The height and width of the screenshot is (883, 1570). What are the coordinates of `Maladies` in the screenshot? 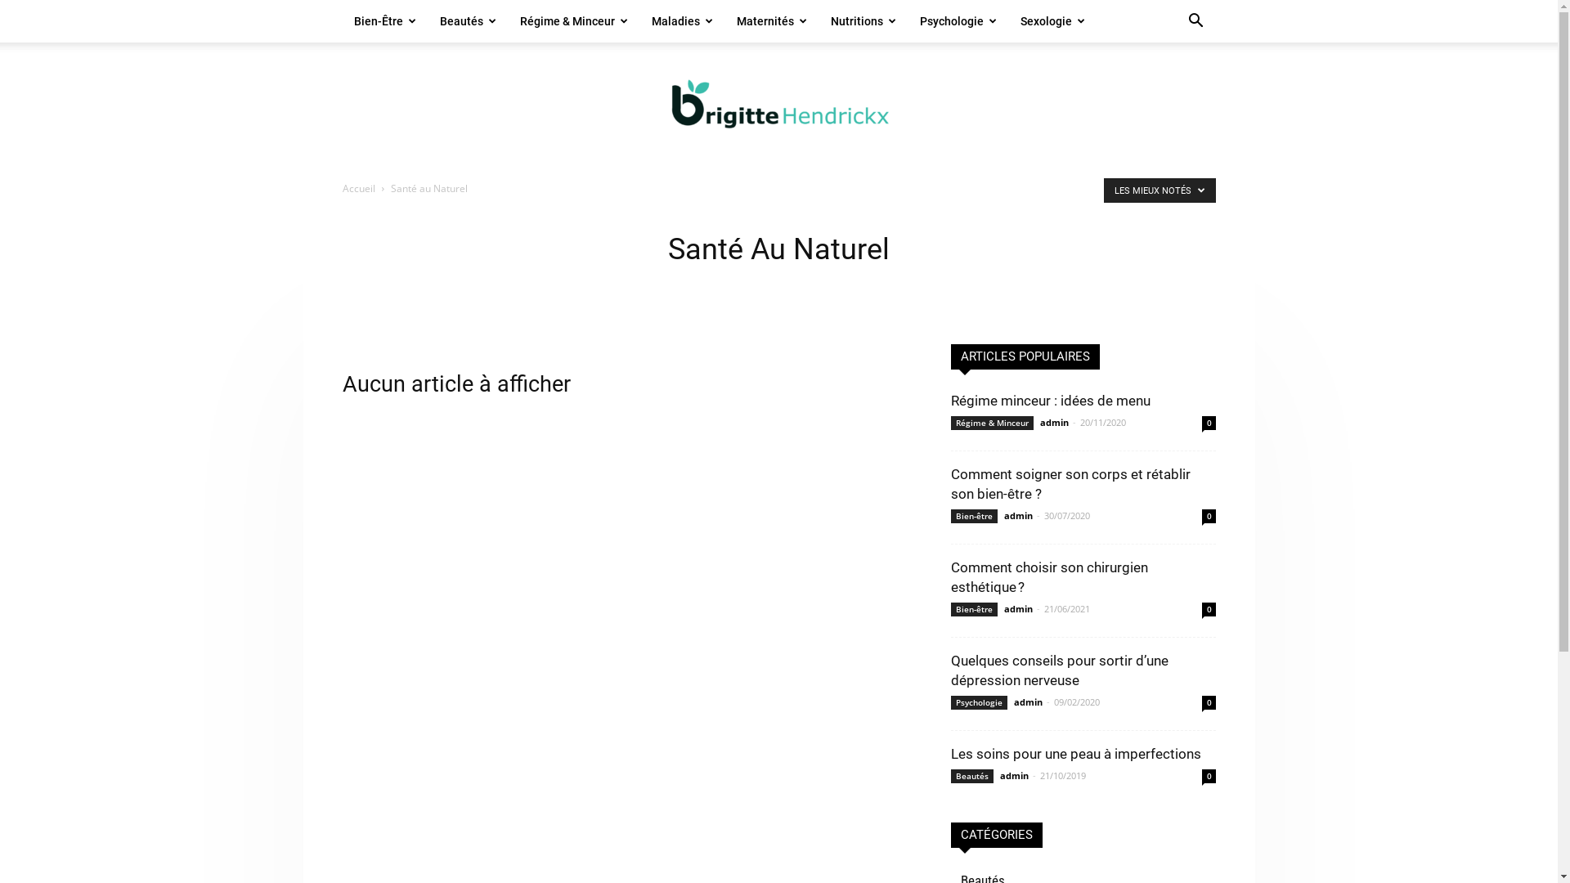 It's located at (682, 21).